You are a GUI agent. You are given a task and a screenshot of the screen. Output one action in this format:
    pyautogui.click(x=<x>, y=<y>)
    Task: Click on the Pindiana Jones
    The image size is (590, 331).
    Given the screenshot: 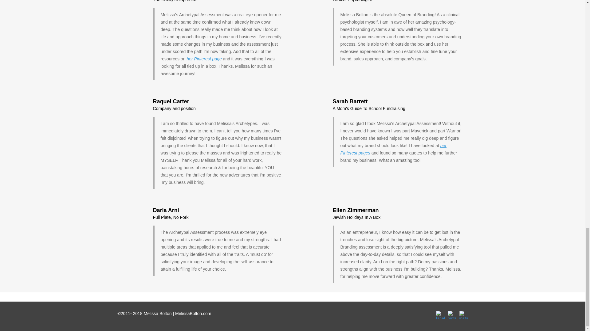 What is the action you would take?
    pyautogui.click(x=393, y=149)
    